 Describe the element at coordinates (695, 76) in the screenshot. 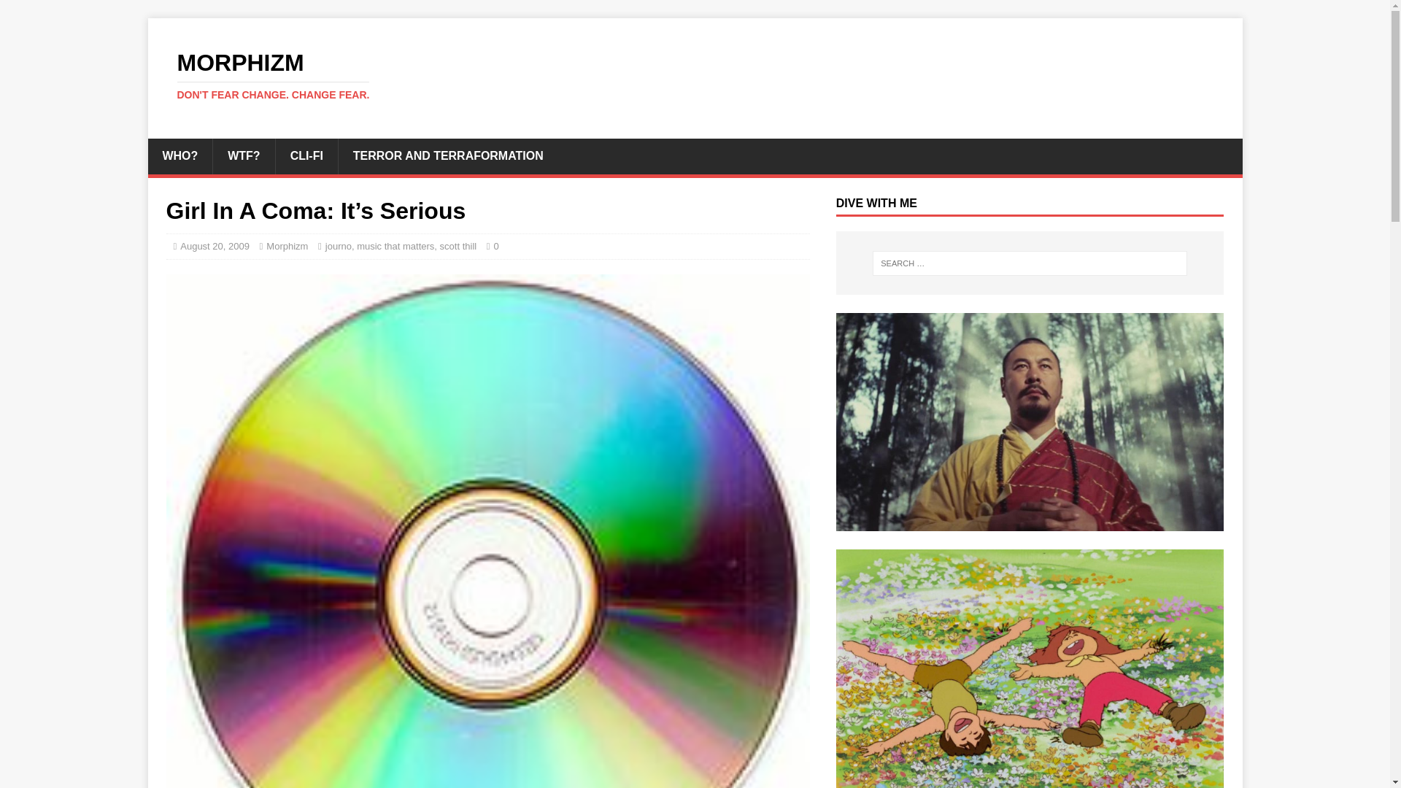

I see `morphizm` at that location.